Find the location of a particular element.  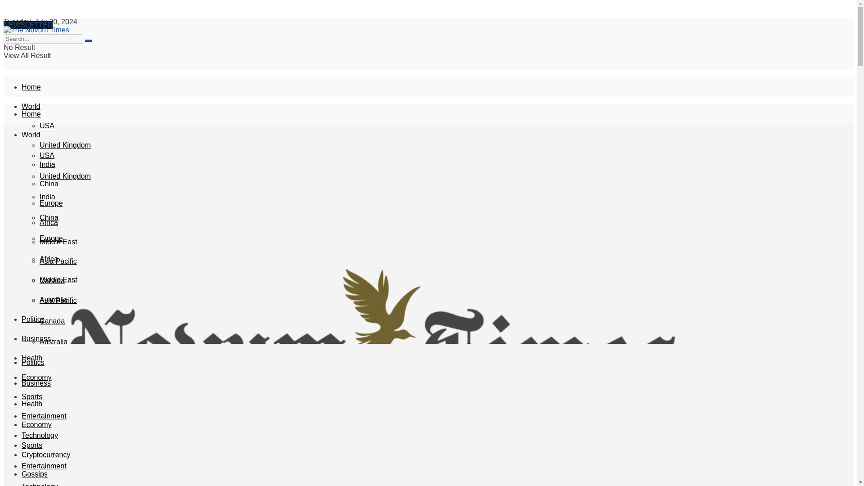

USA is located at coordinates (47, 126).